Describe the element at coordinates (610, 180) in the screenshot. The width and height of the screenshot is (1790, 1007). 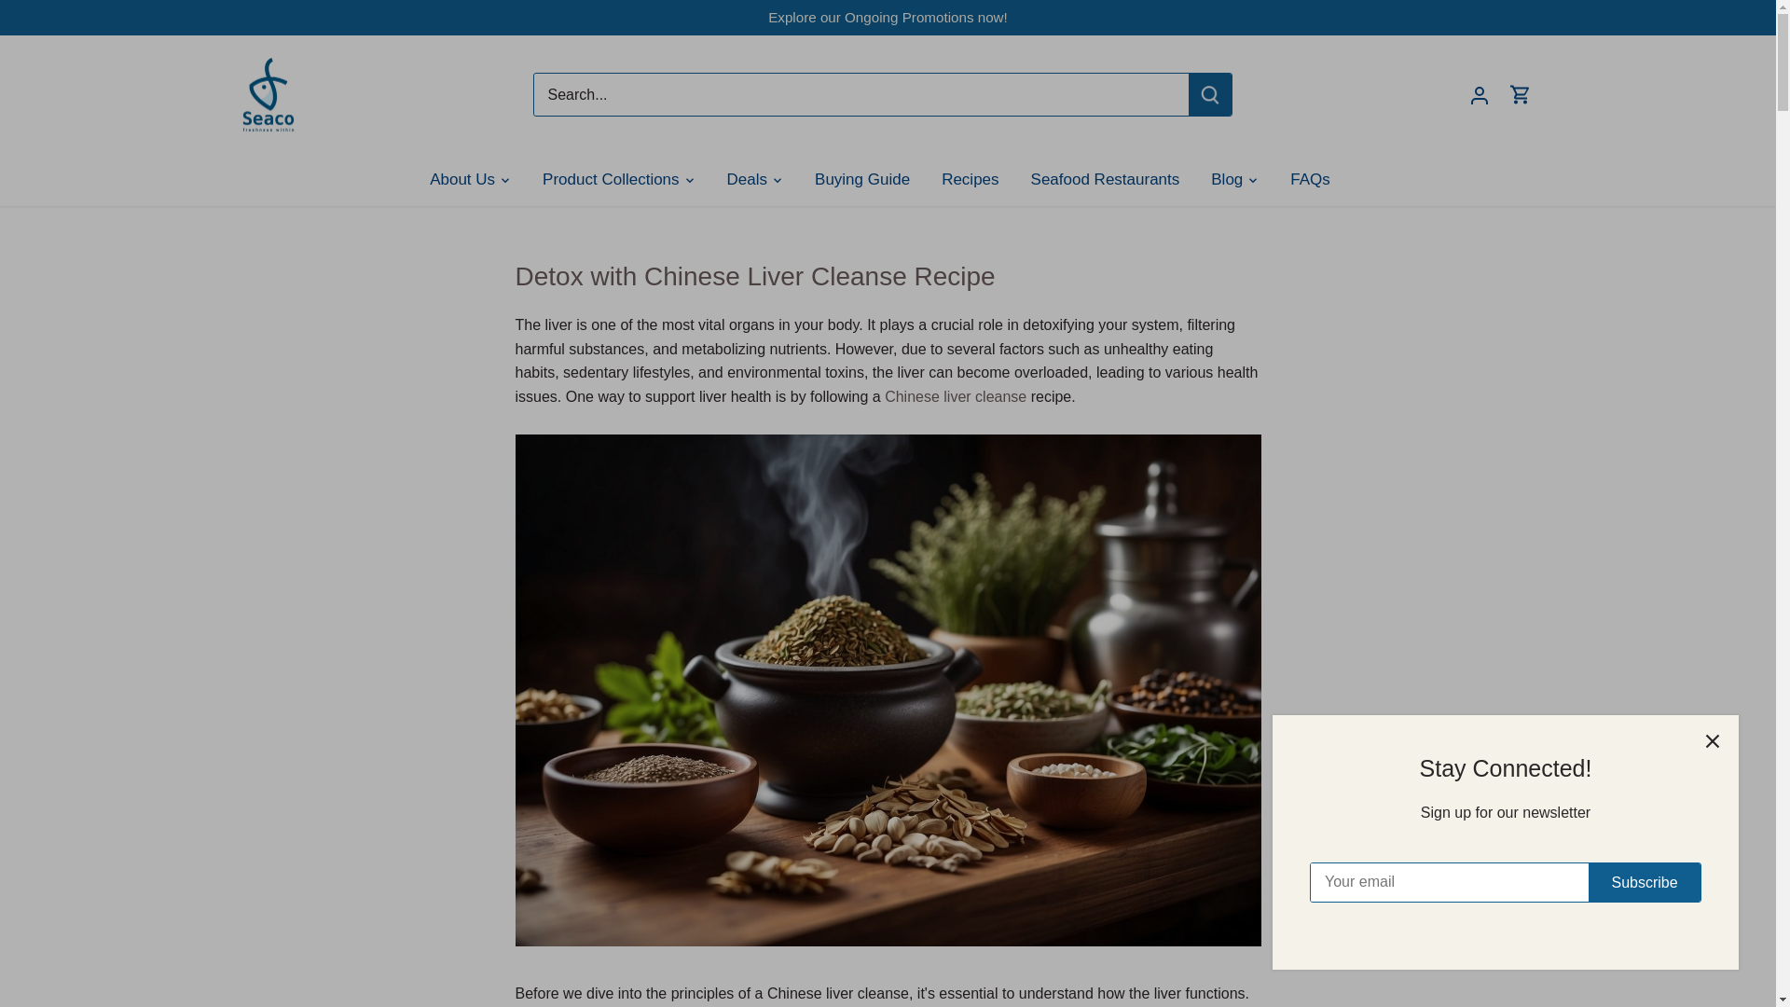
I see `Product Collections` at that location.